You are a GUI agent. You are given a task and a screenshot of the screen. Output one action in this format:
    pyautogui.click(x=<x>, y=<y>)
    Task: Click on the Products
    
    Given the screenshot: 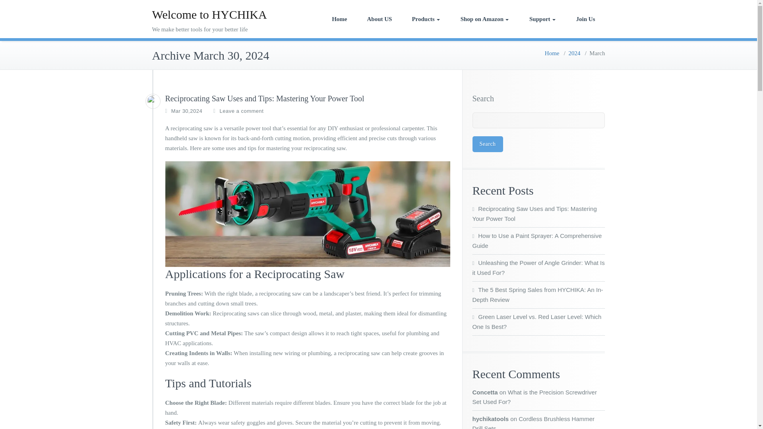 What is the action you would take?
    pyautogui.click(x=425, y=19)
    